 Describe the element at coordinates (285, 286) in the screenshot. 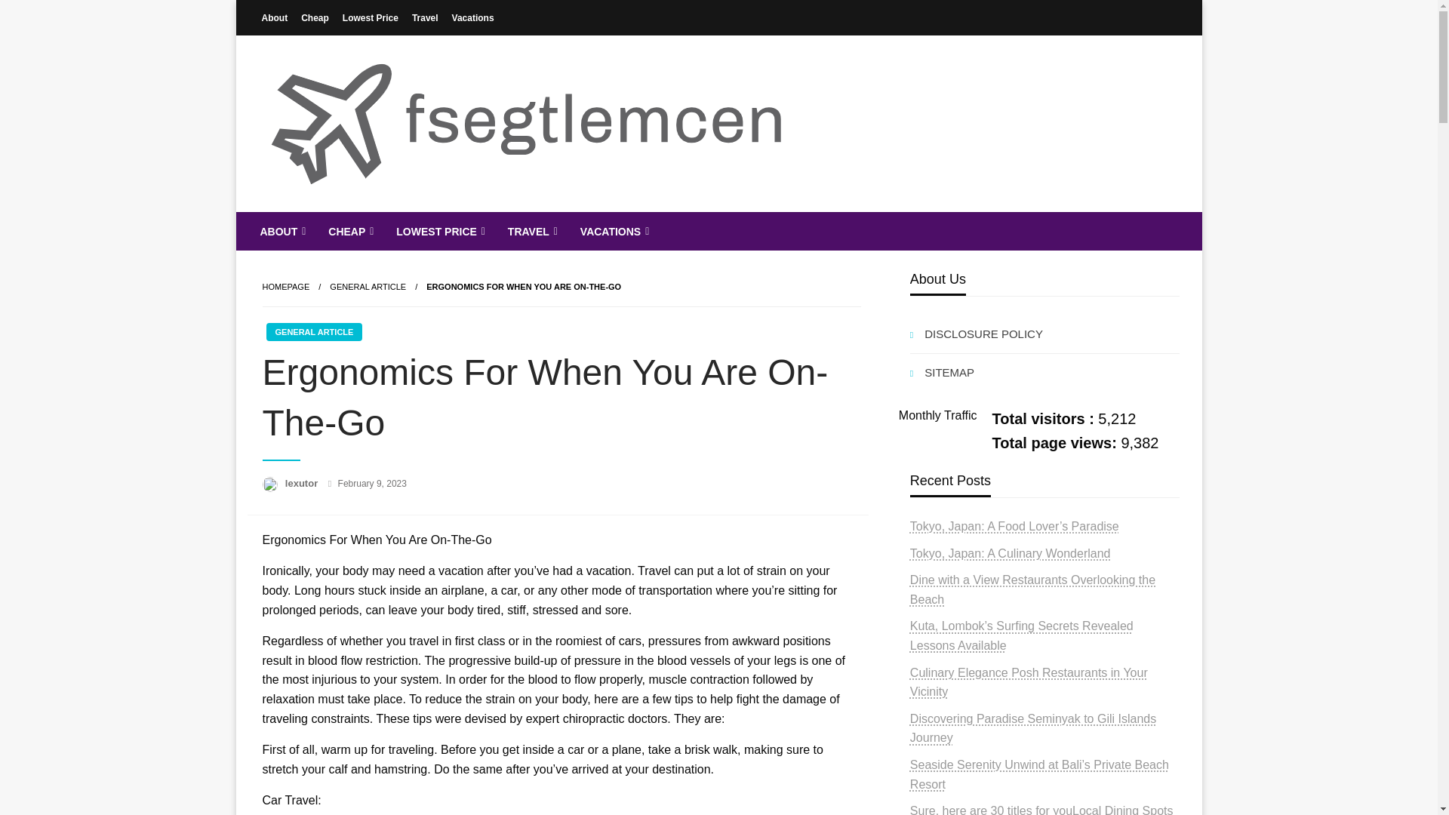

I see `Homepage` at that location.